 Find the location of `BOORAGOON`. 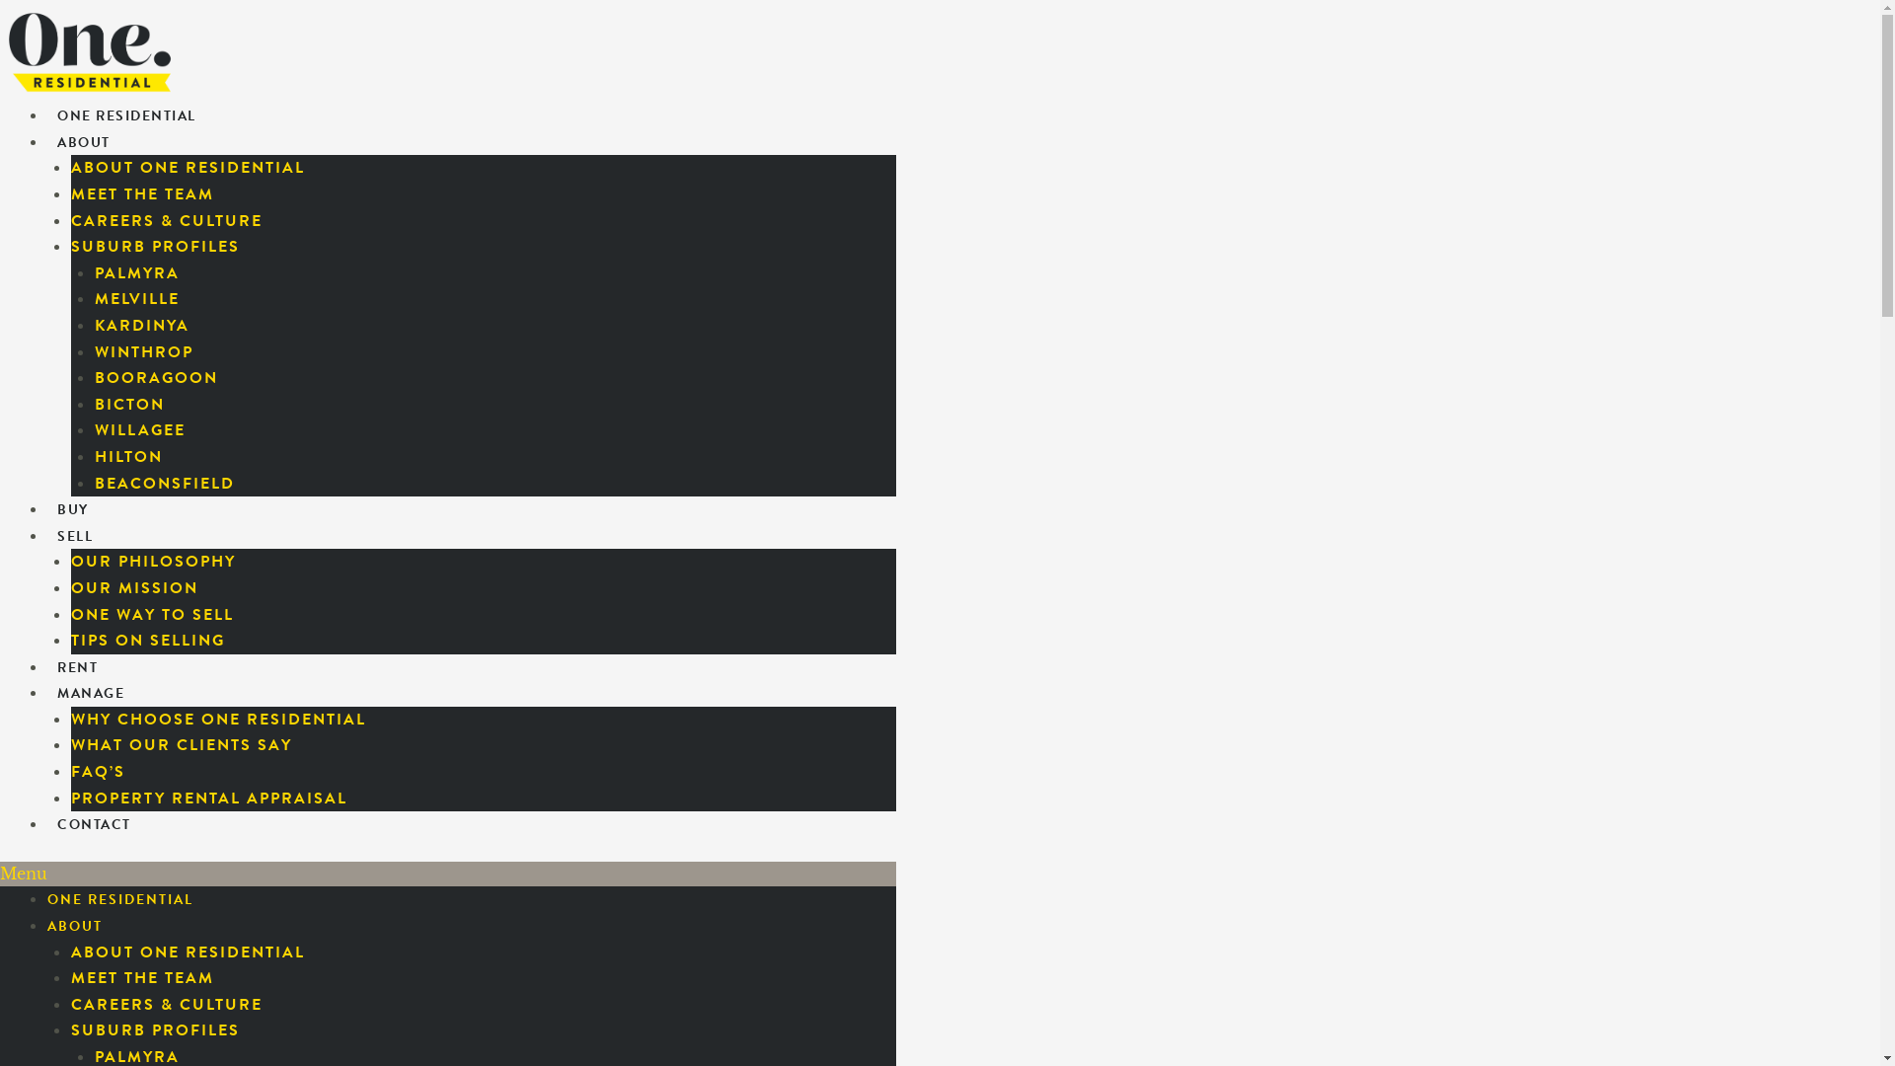

BOORAGOON is located at coordinates (156, 378).